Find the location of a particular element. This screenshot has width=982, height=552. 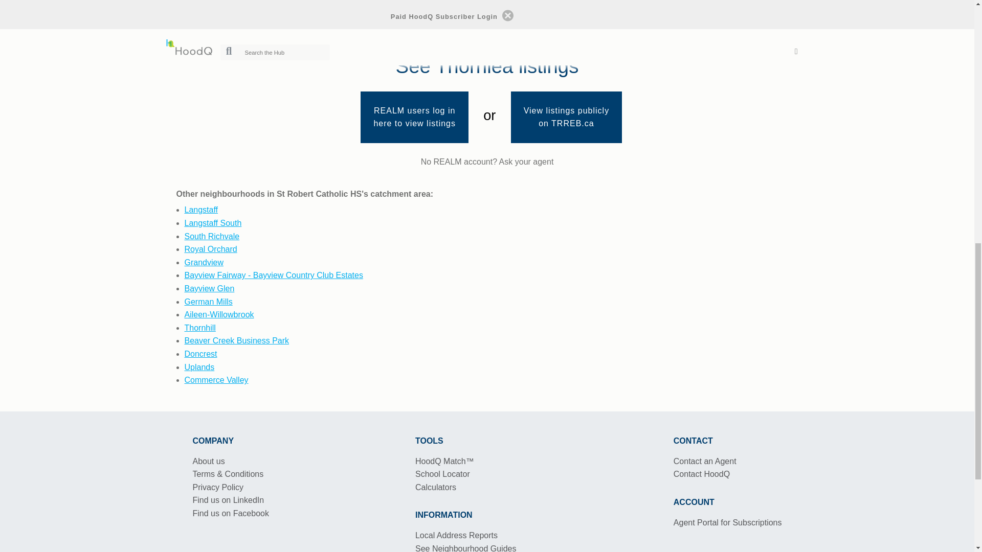

Bayview Glen is located at coordinates (209, 288).